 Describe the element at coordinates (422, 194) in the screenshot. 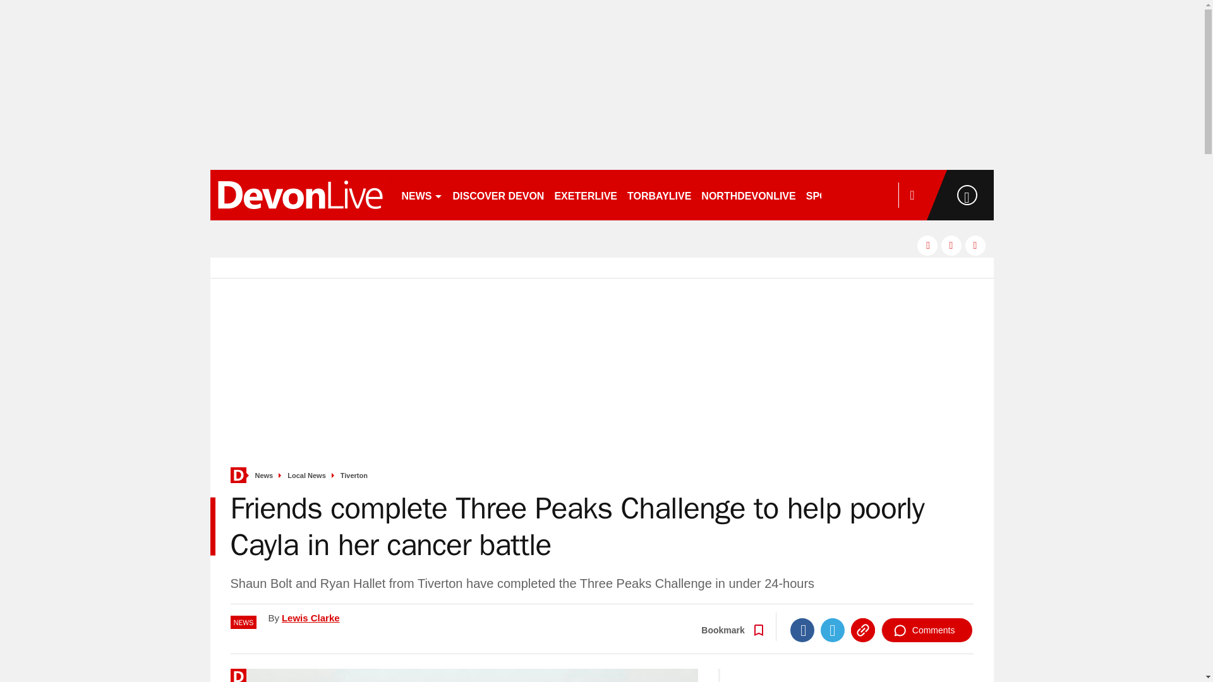

I see `NEWS` at that location.